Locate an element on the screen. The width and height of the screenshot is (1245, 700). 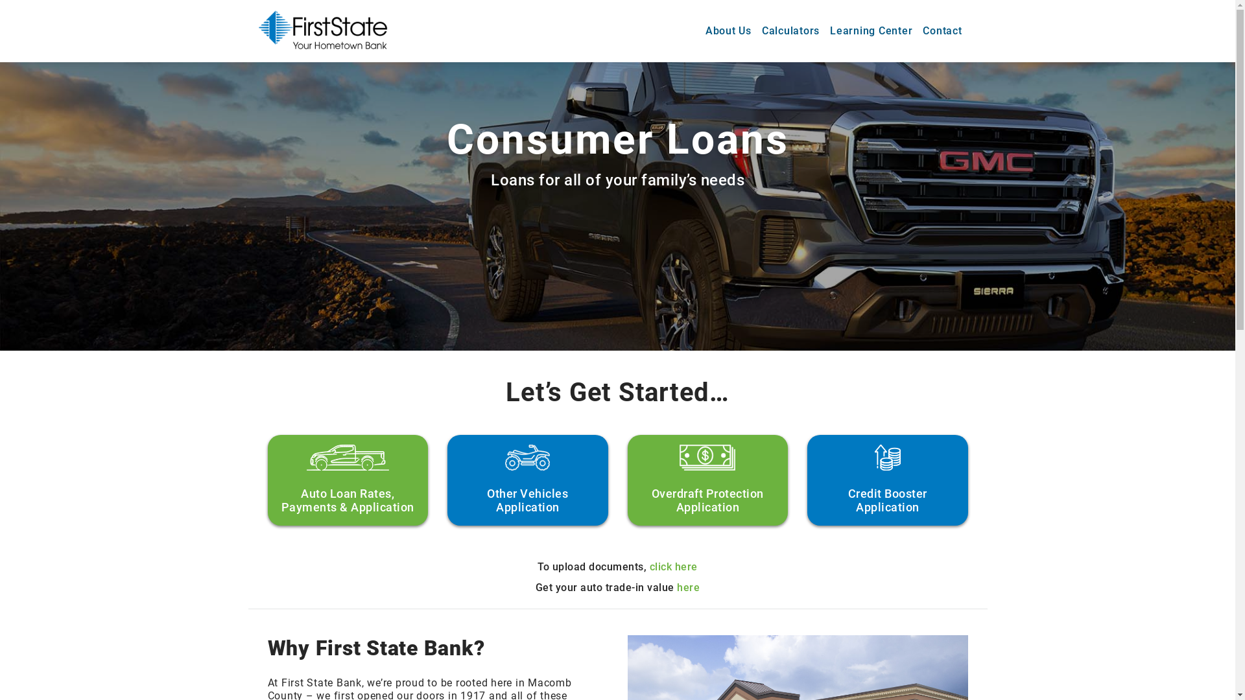
click here is located at coordinates (674, 566).